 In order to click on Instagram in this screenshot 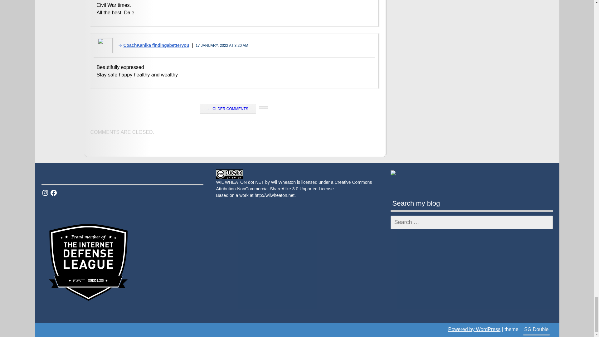, I will do `click(45, 193)`.